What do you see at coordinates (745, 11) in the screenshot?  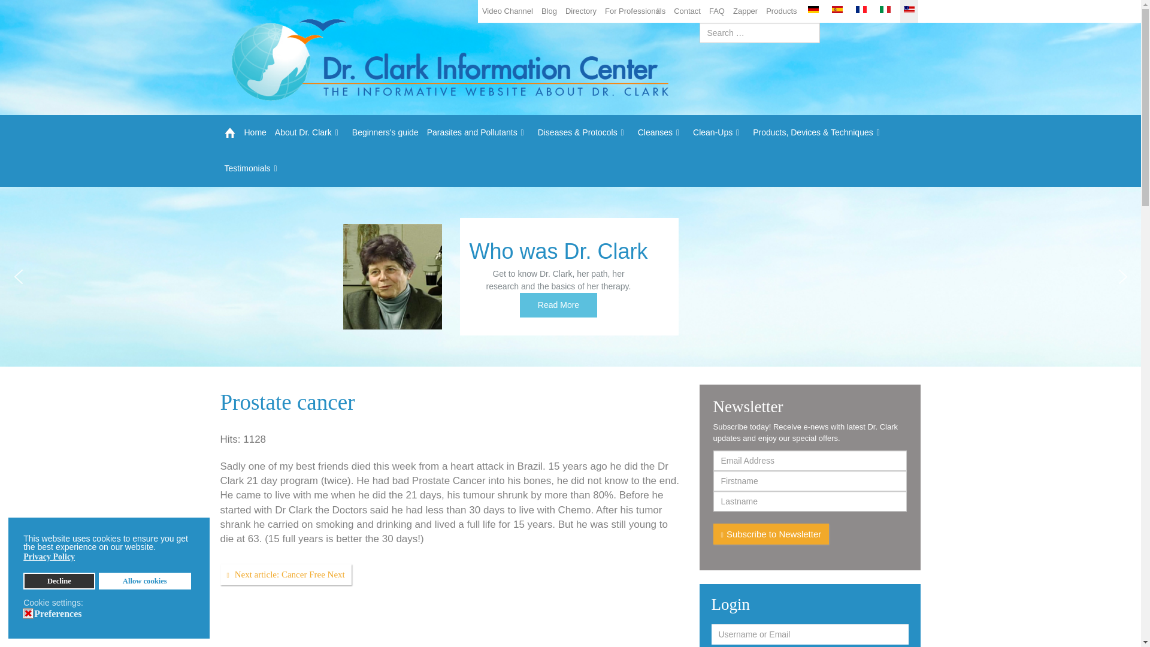 I see `Zapper` at bounding box center [745, 11].